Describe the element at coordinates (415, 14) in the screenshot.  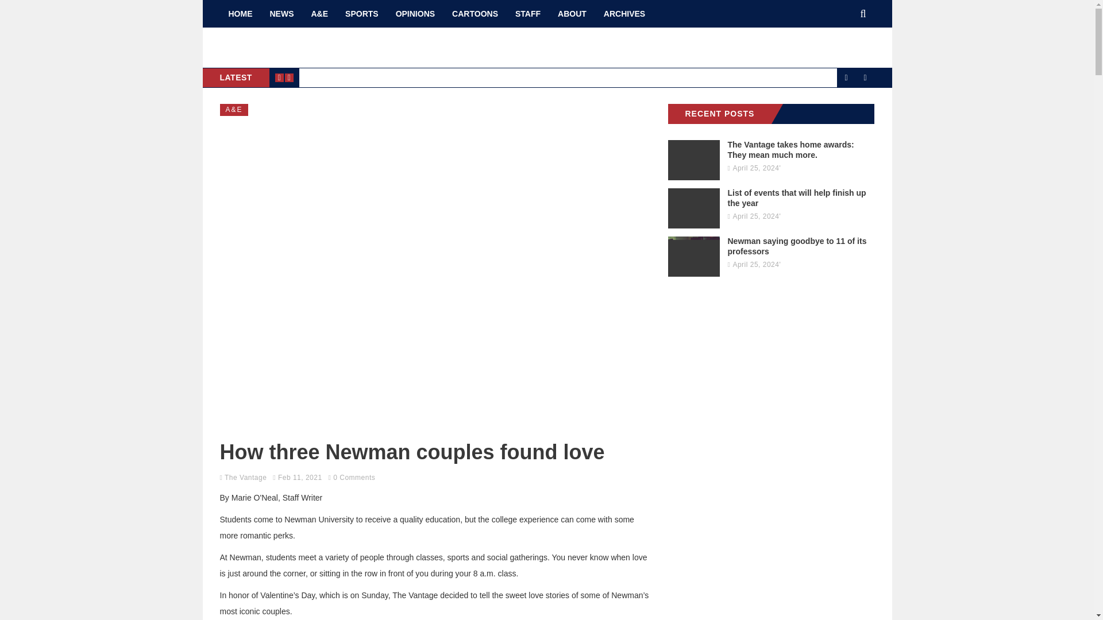
I see `OPINIONS` at that location.